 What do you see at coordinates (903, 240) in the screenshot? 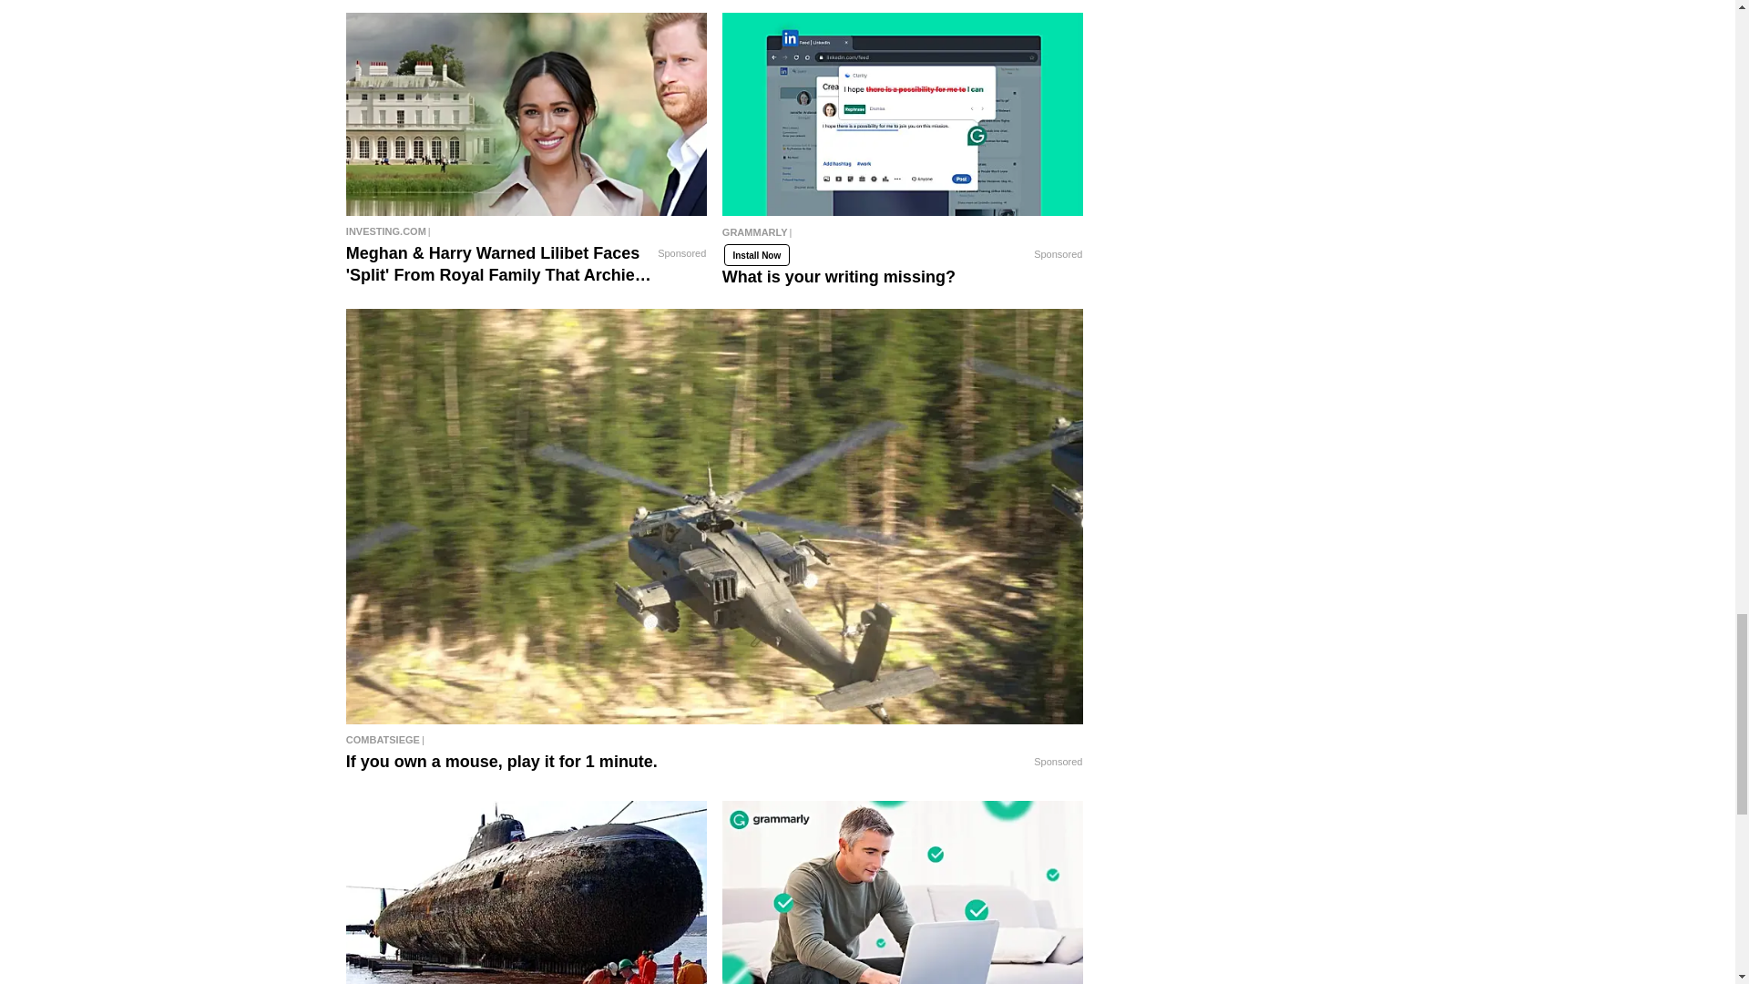
I see `What is your writing missing?` at bounding box center [903, 240].